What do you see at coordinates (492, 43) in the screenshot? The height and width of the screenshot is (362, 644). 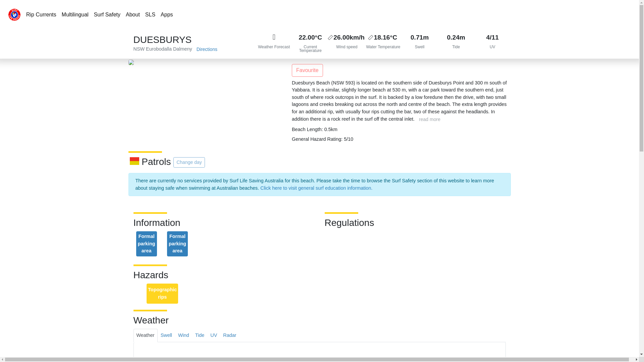 I see `UV` at bounding box center [492, 43].